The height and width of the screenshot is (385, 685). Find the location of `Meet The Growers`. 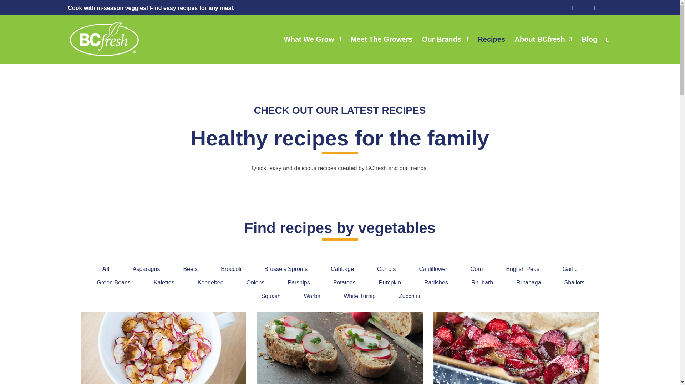

Meet The Growers is located at coordinates (381, 50).